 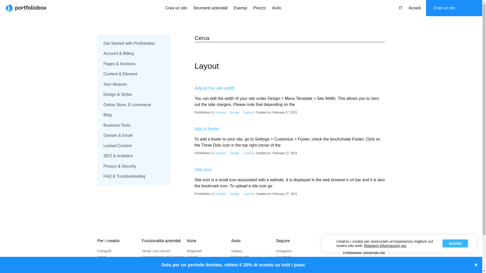 I want to click on Strumenti aziendali, so click(x=210, y=8).